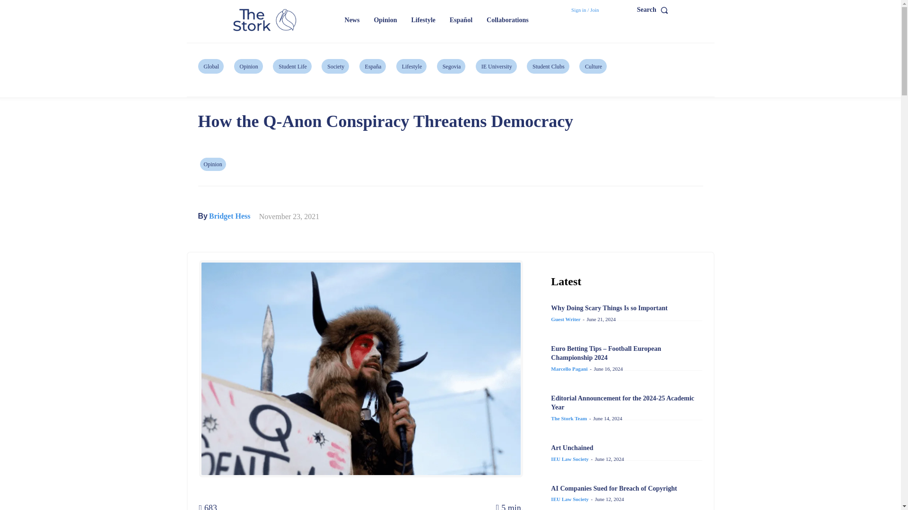 This screenshot has height=510, width=908. I want to click on Segovia, so click(451, 66).